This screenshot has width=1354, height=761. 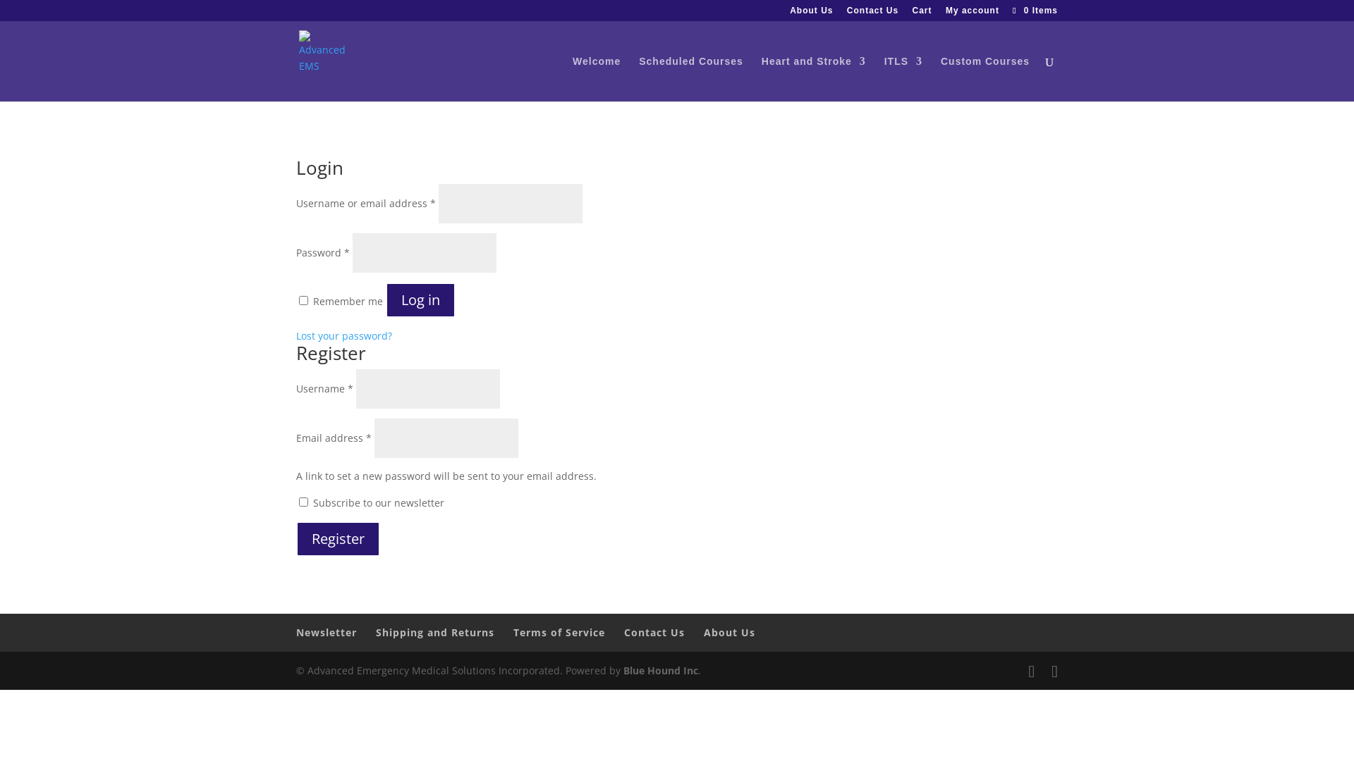 What do you see at coordinates (729, 633) in the screenshot?
I see `About Us` at bounding box center [729, 633].